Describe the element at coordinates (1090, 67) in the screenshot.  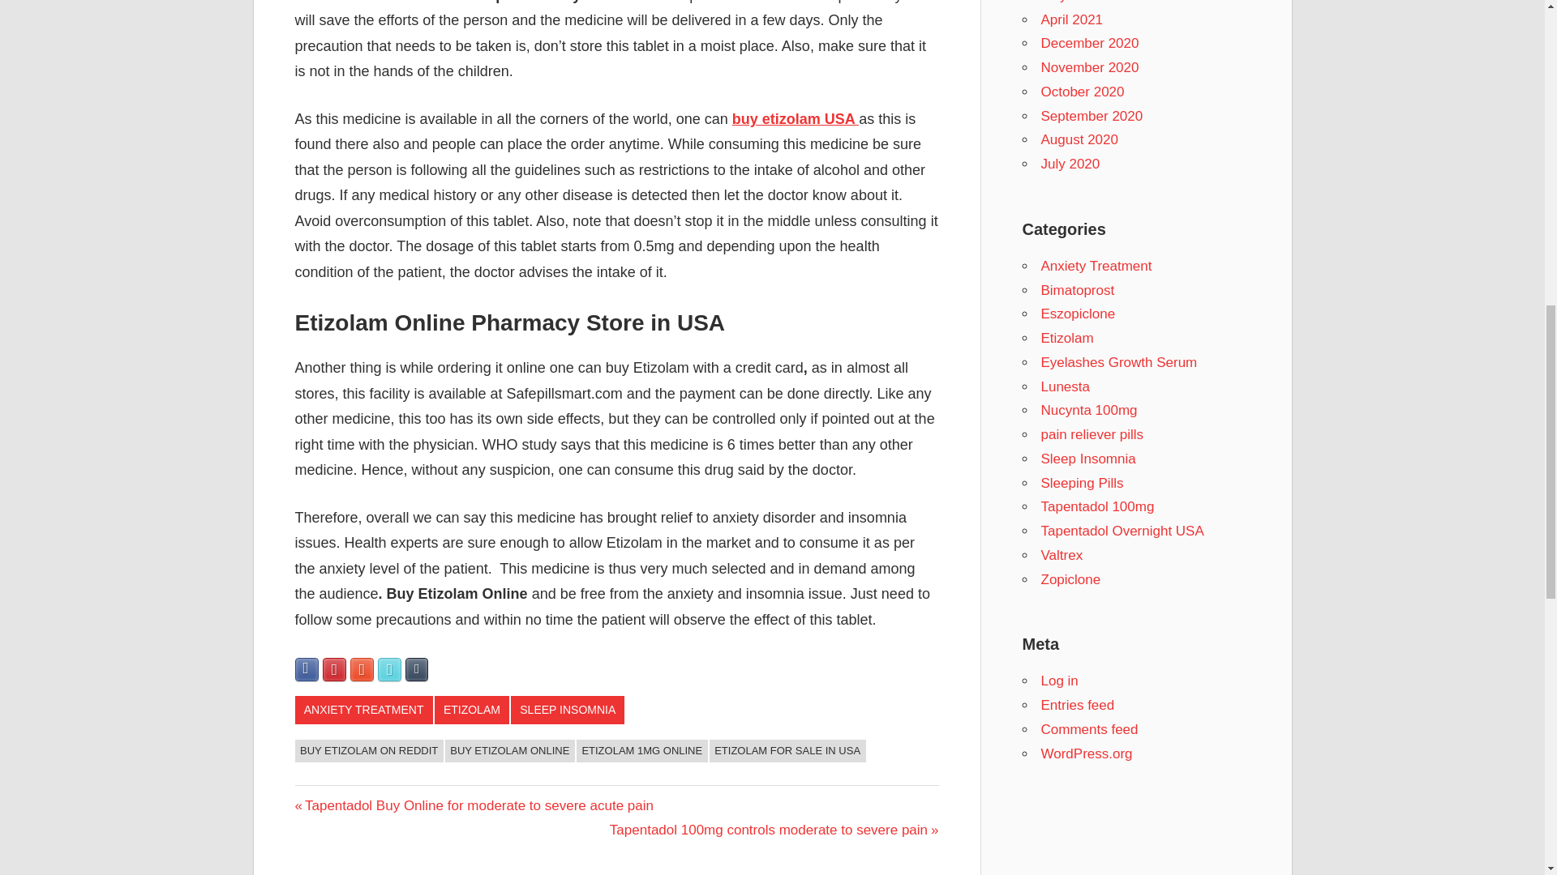
I see `November 2020` at that location.